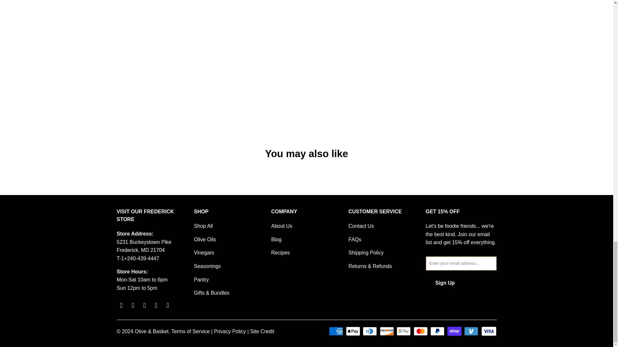  I want to click on Venmo, so click(472, 331).